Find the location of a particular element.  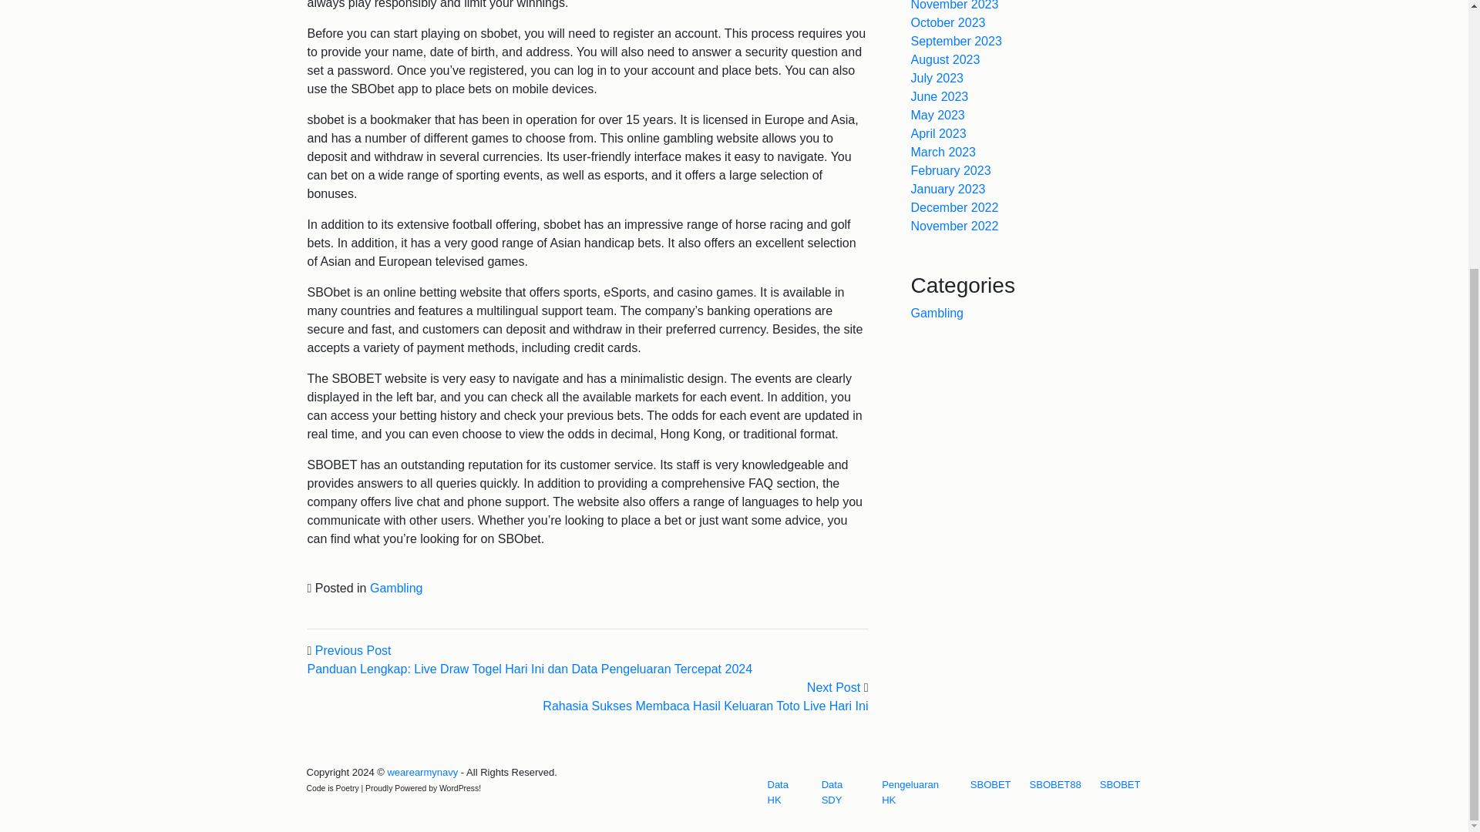

November 2022 is located at coordinates (955, 226).